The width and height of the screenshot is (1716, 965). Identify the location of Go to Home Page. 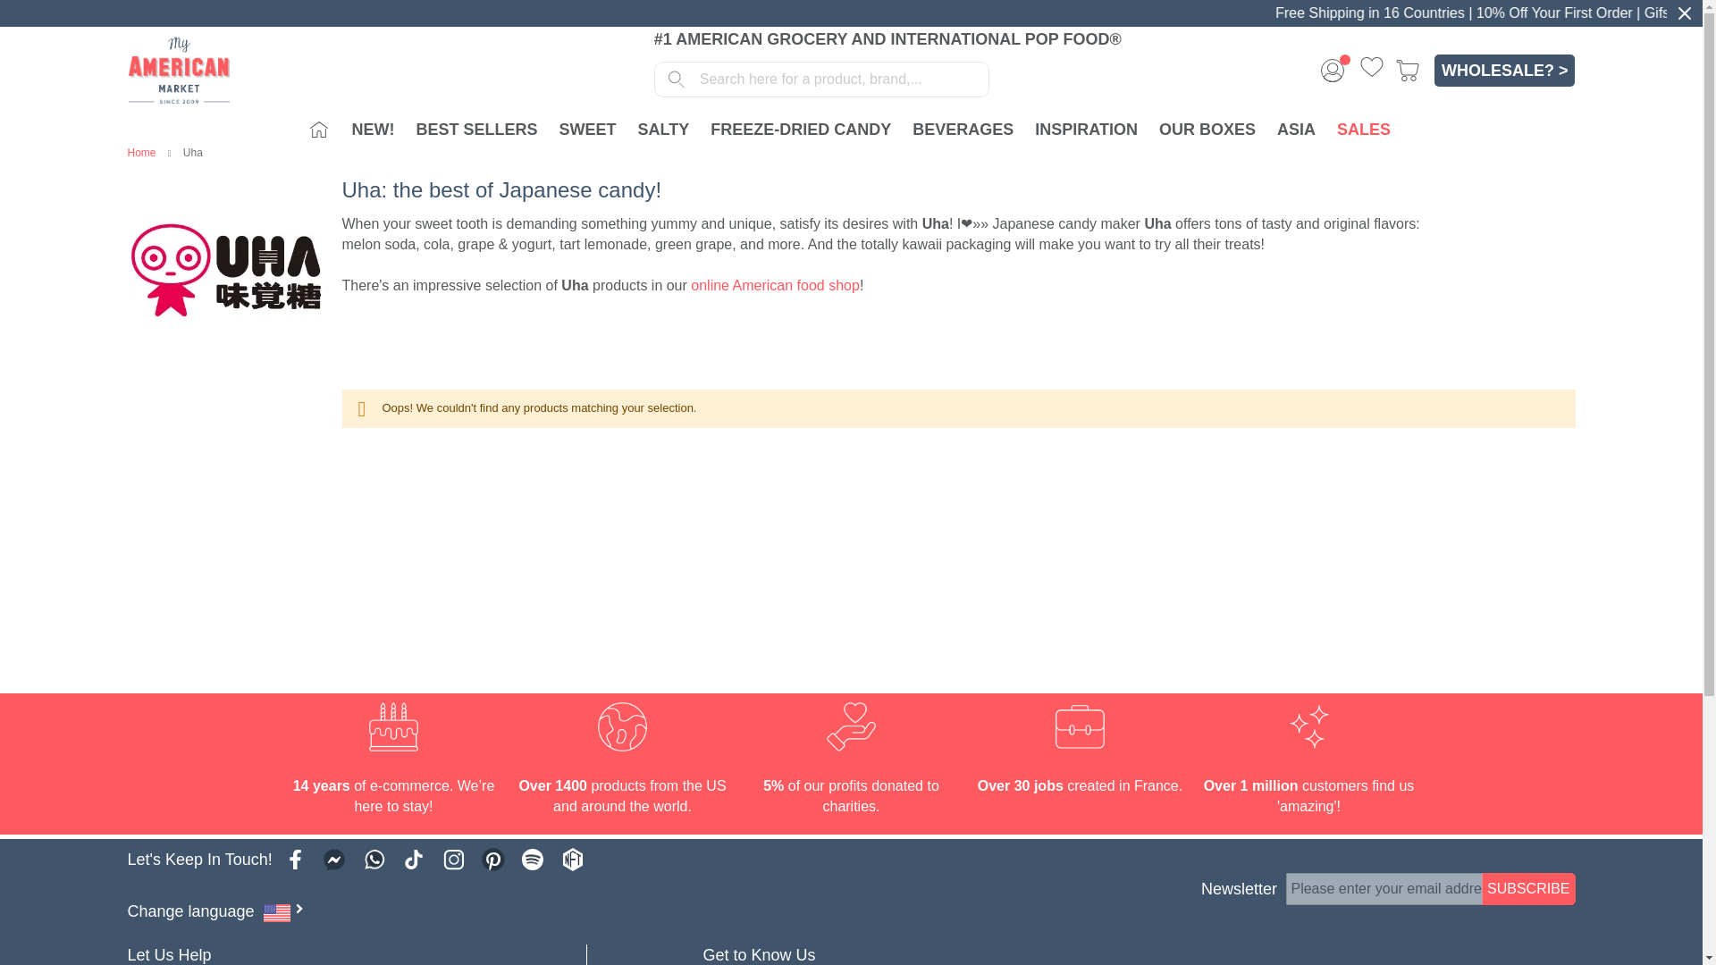
(142, 153).